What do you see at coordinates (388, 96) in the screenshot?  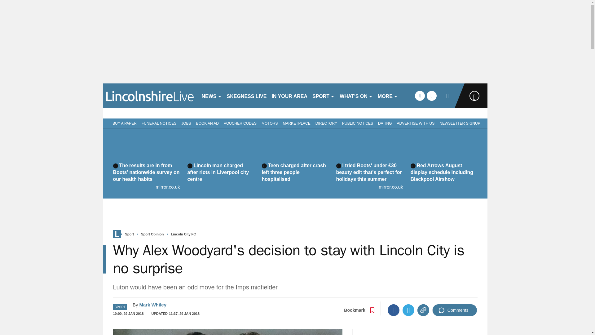 I see `MORE` at bounding box center [388, 96].